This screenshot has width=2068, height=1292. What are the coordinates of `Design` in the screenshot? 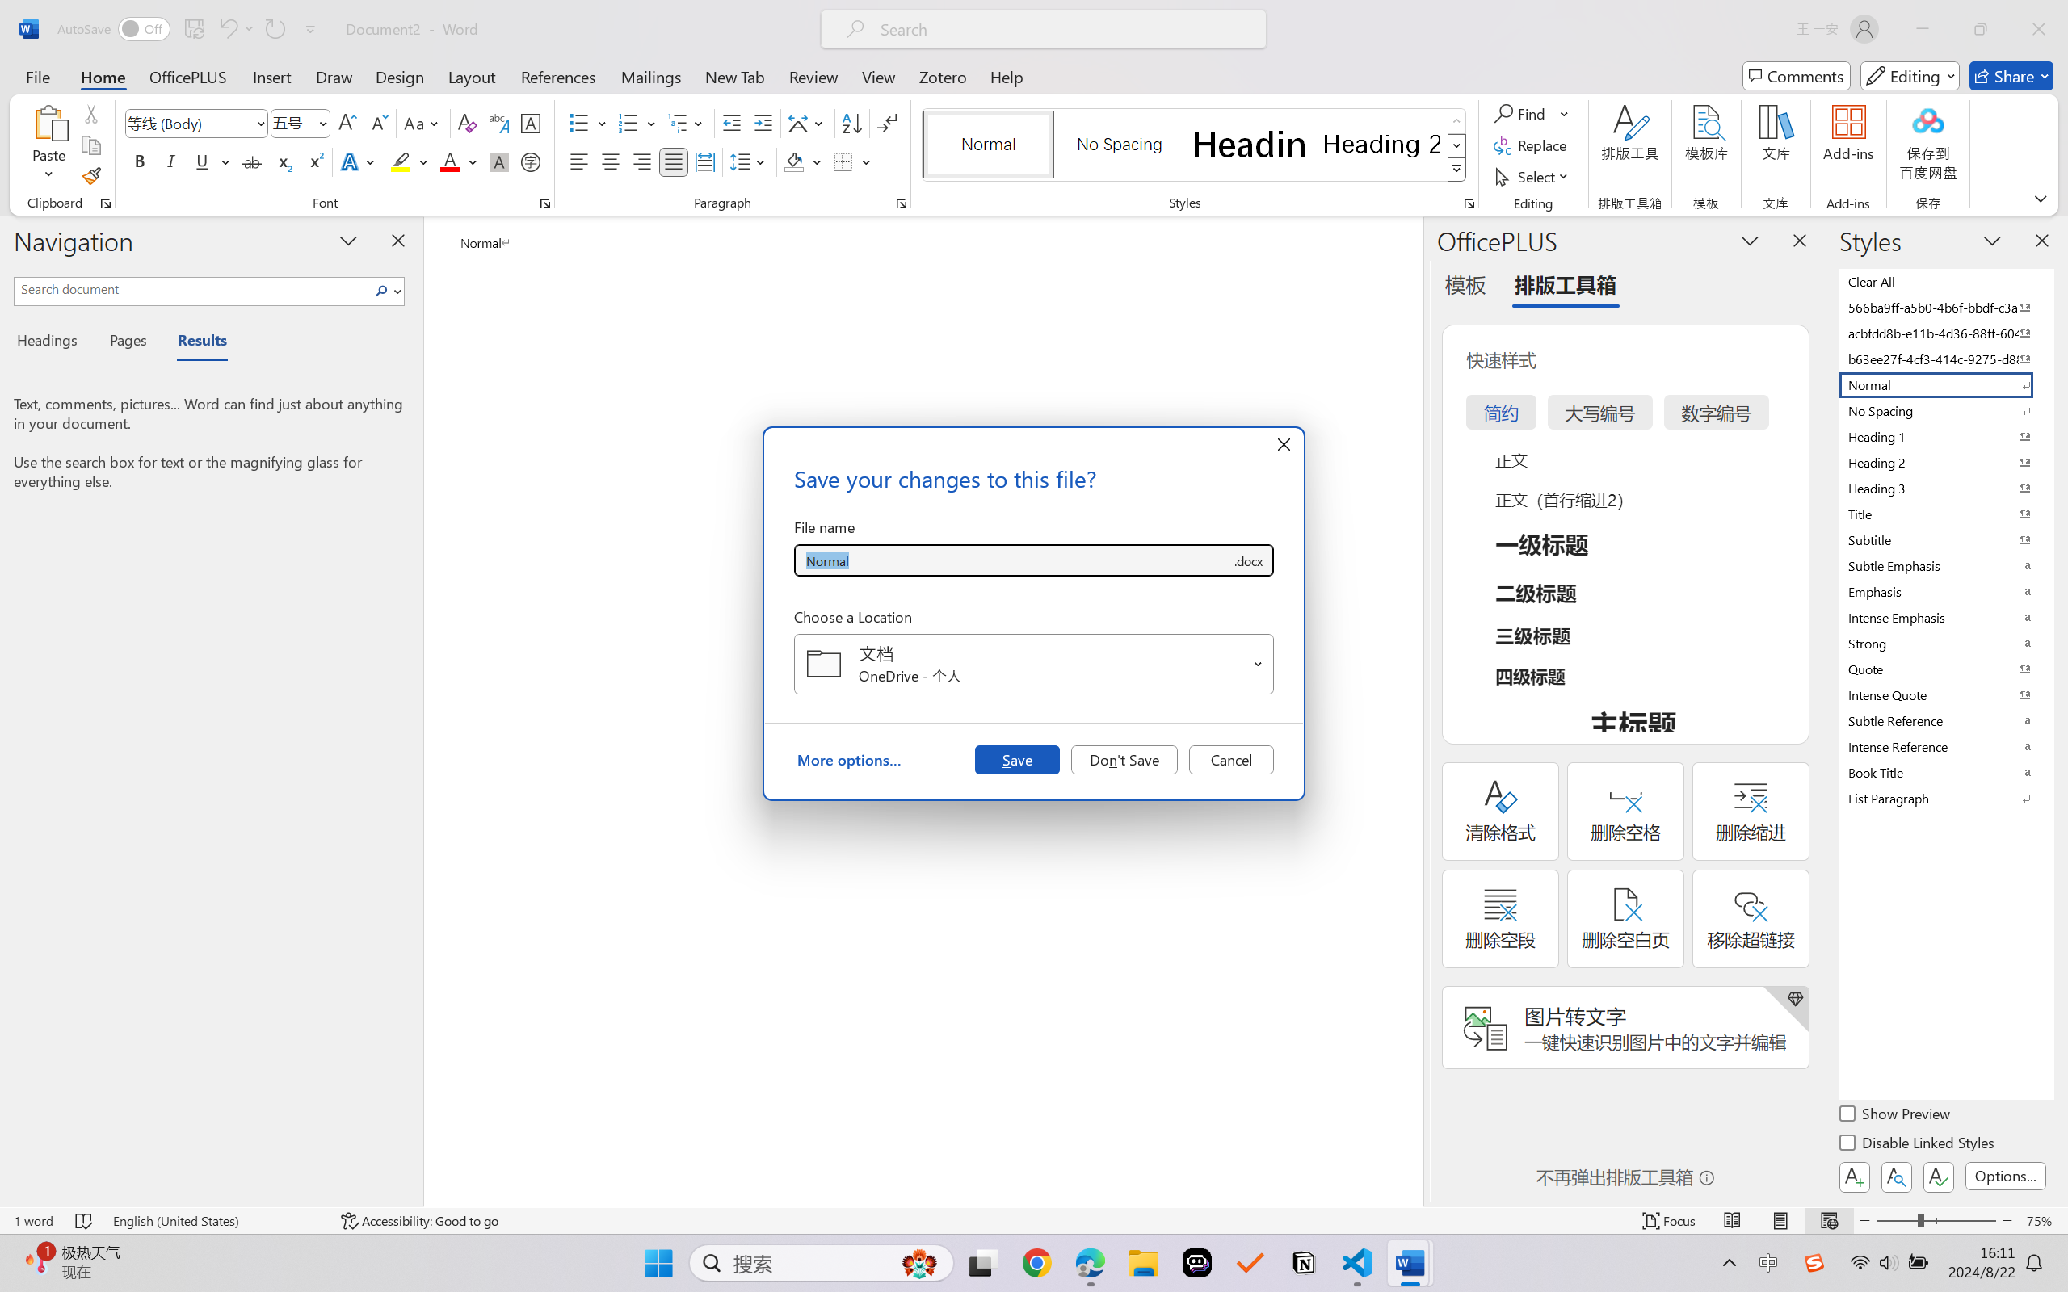 It's located at (400, 76).